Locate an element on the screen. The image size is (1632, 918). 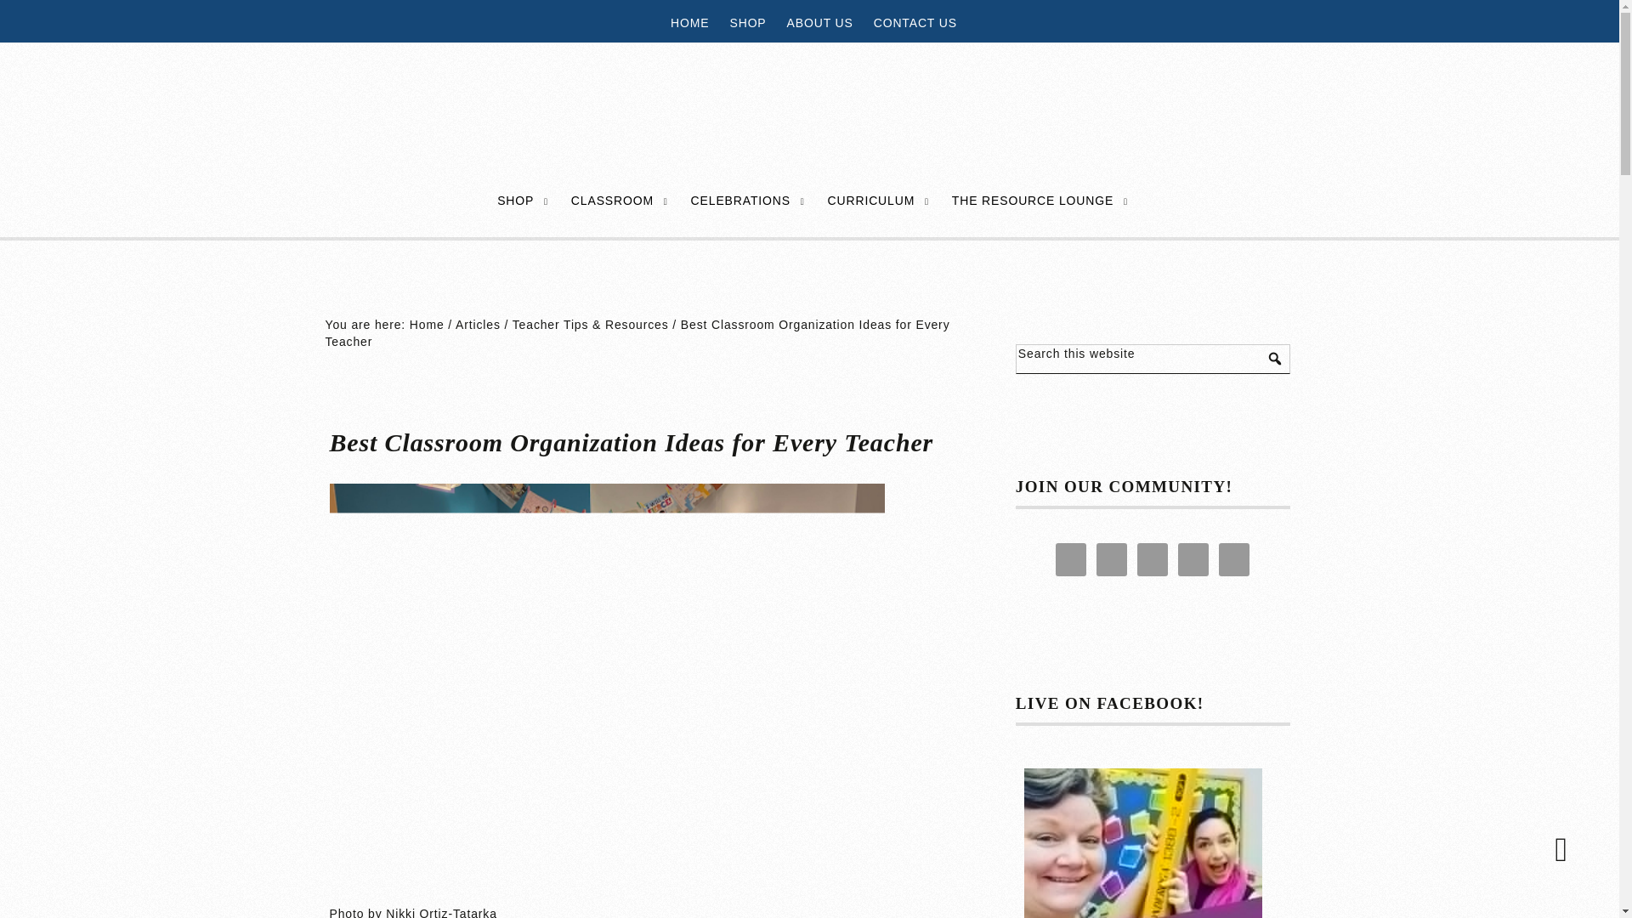
SHOP is located at coordinates (515, 201).